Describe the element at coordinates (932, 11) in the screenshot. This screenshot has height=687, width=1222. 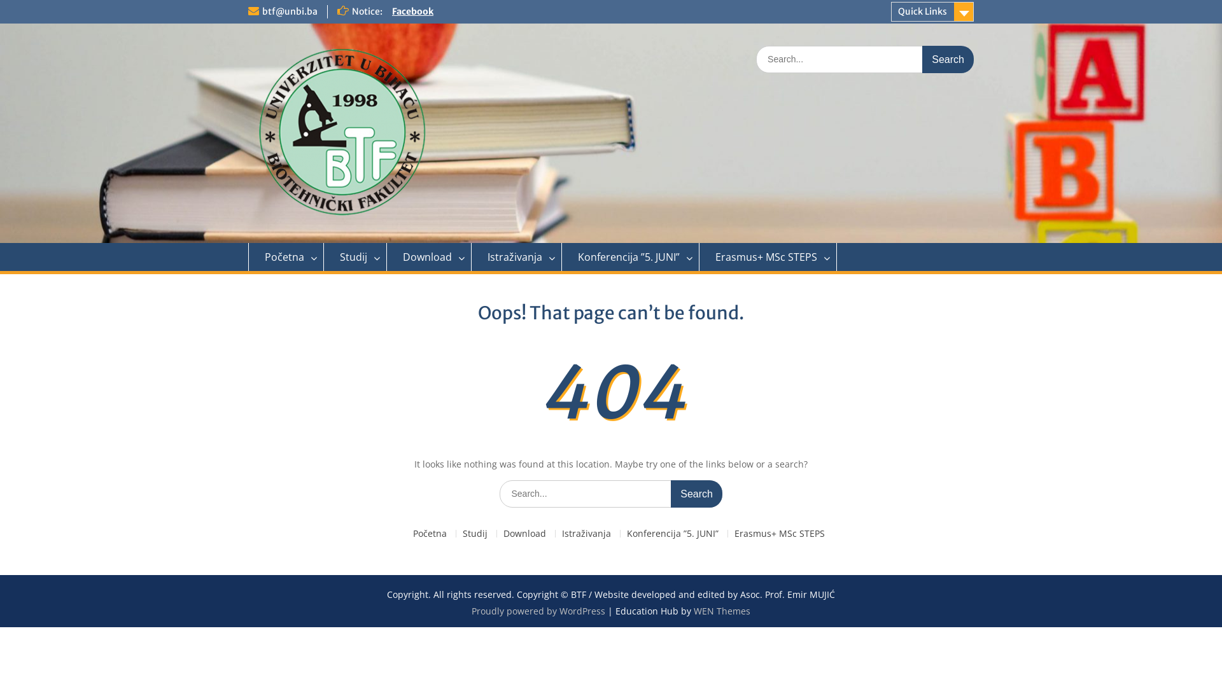
I see `Quick Links` at that location.